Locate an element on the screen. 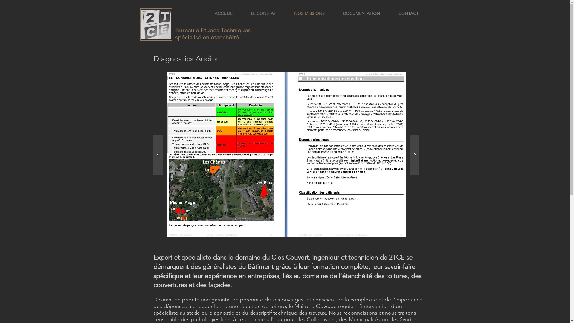 The width and height of the screenshot is (574, 323). LE CONSTAT is located at coordinates (263, 13).